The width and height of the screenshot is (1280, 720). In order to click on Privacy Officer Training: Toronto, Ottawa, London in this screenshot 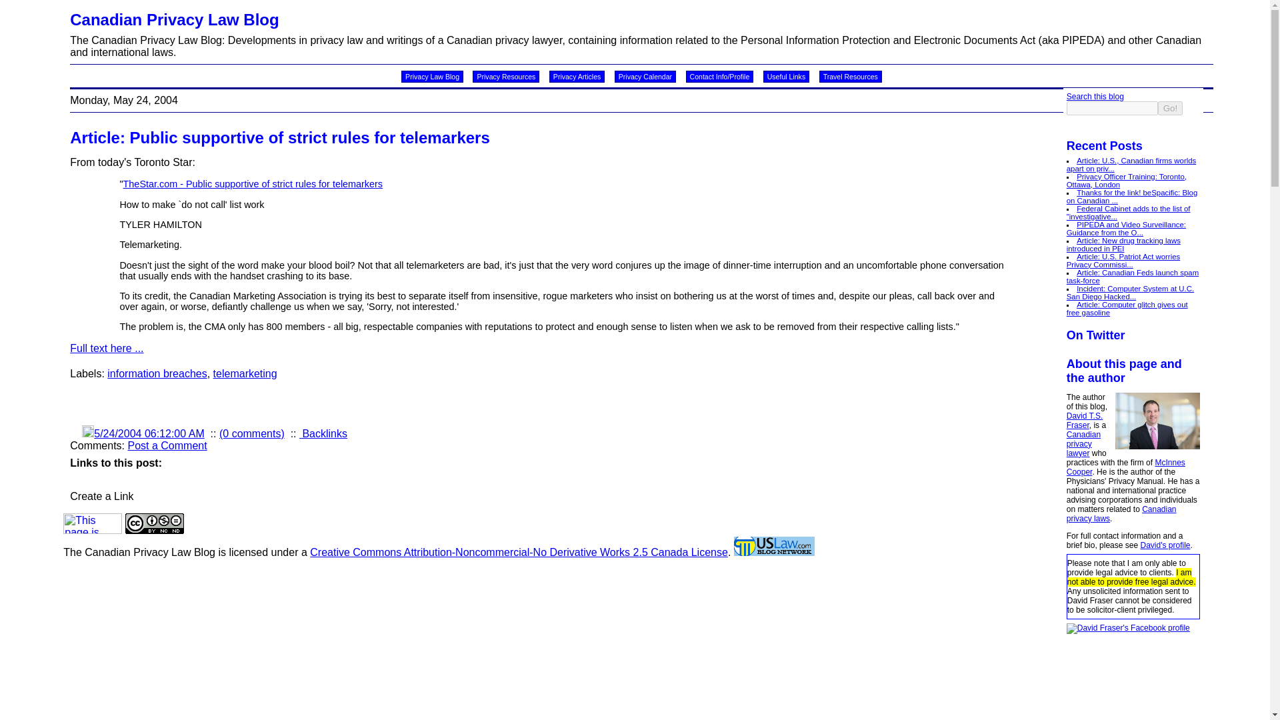, I will do `click(1126, 180)`.